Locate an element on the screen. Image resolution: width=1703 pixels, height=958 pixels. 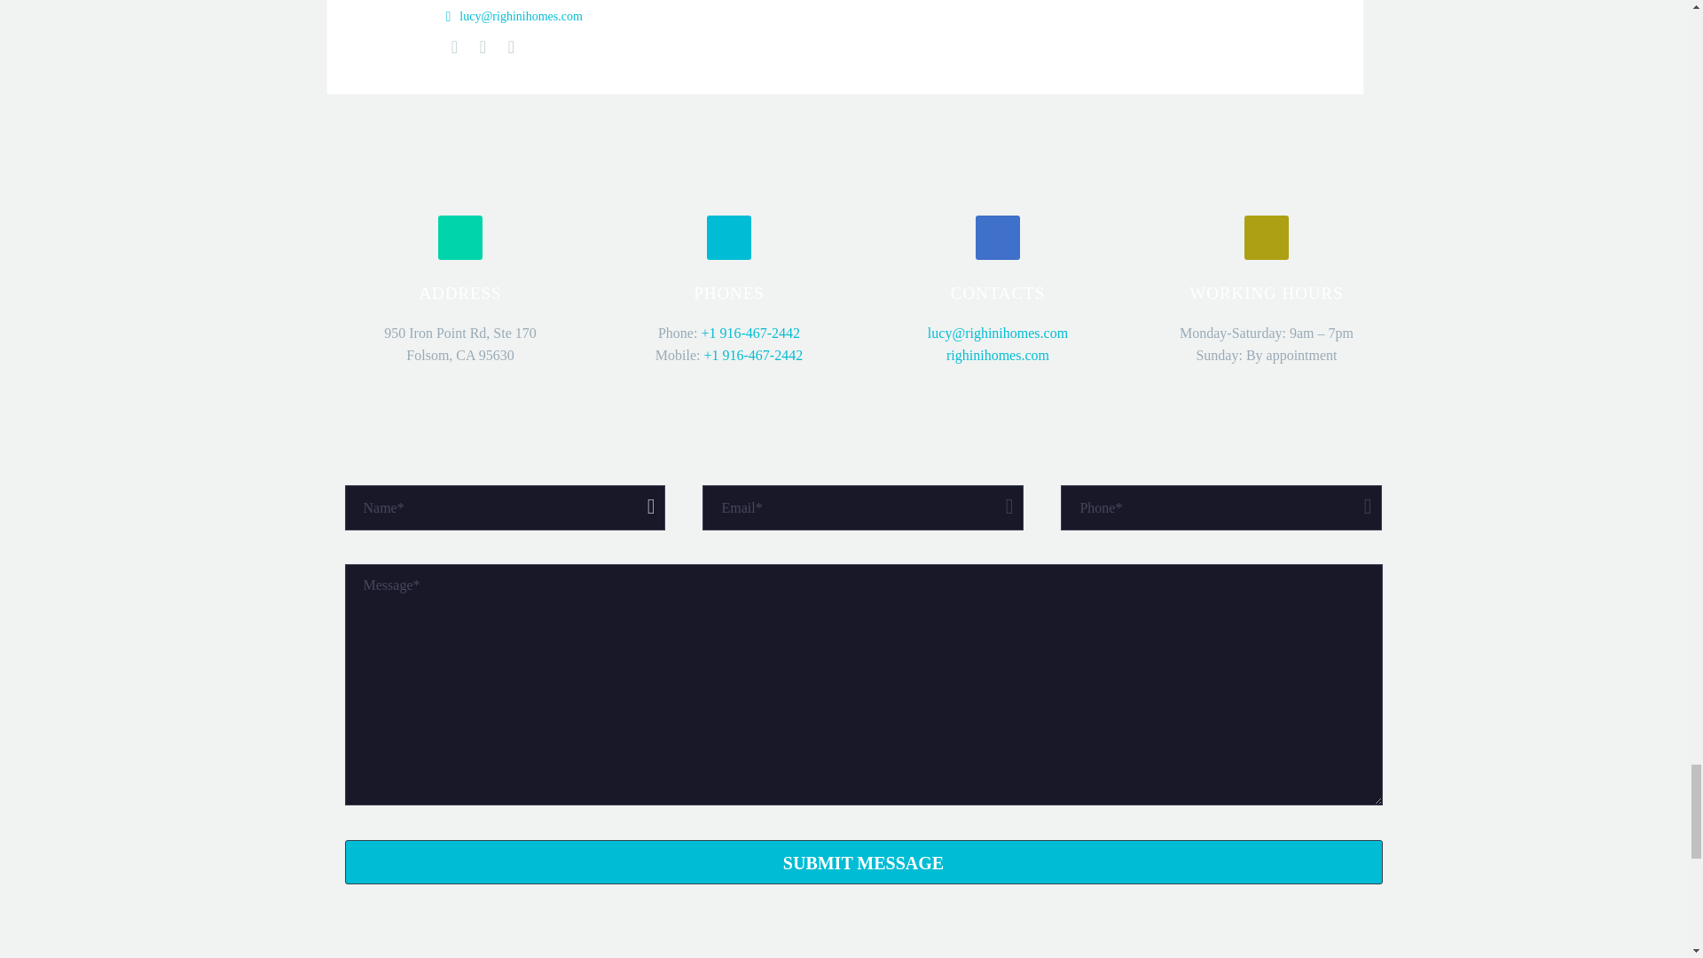
Submit Message is located at coordinates (862, 862).